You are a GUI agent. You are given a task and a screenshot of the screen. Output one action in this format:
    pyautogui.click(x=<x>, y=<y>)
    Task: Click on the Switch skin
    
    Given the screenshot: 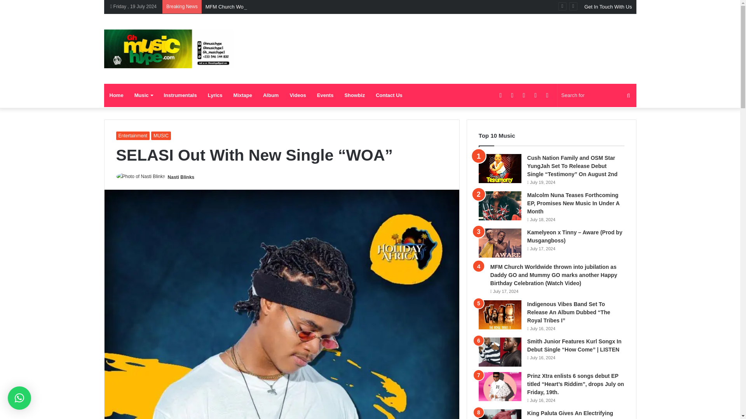 What is the action you would take?
    pyautogui.click(x=547, y=95)
    